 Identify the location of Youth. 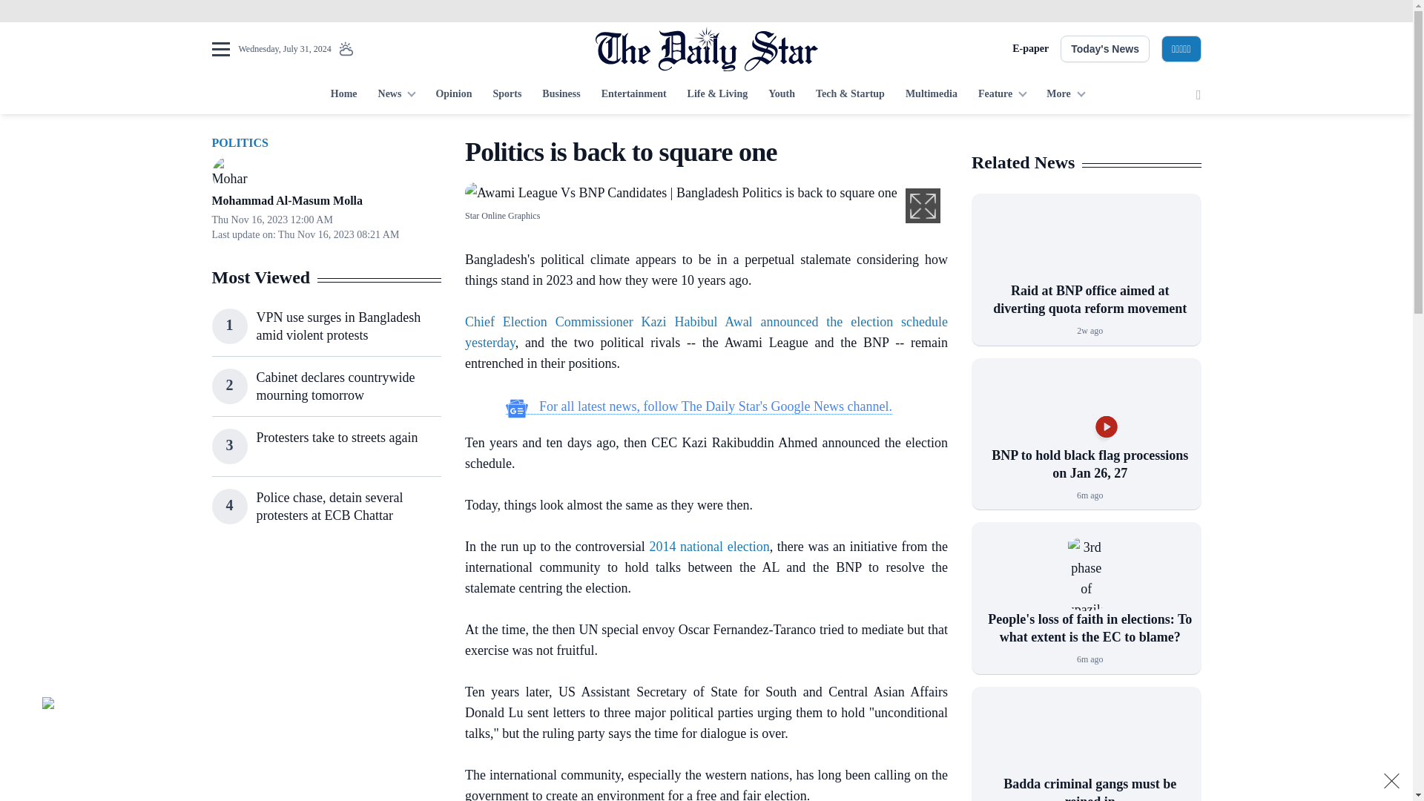
(782, 95).